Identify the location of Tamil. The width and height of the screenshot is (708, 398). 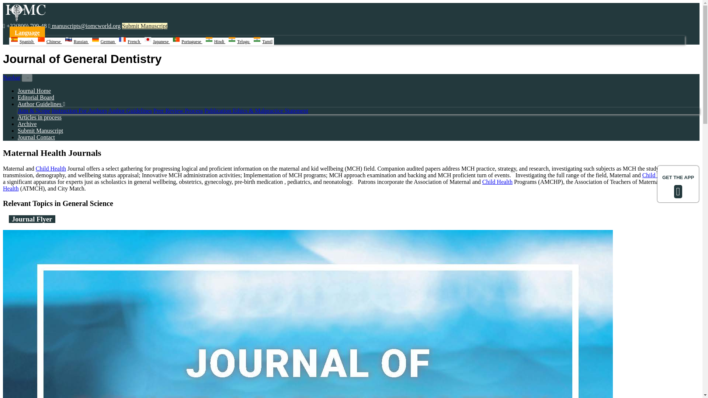
(263, 42).